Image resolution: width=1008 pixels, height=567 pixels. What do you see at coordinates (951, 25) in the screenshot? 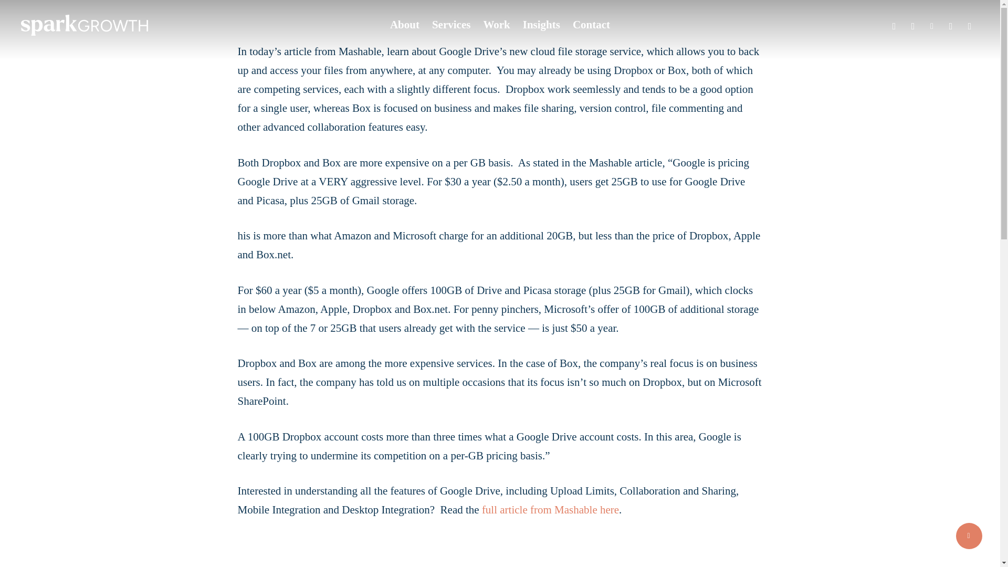
I see `Facebook` at bounding box center [951, 25].